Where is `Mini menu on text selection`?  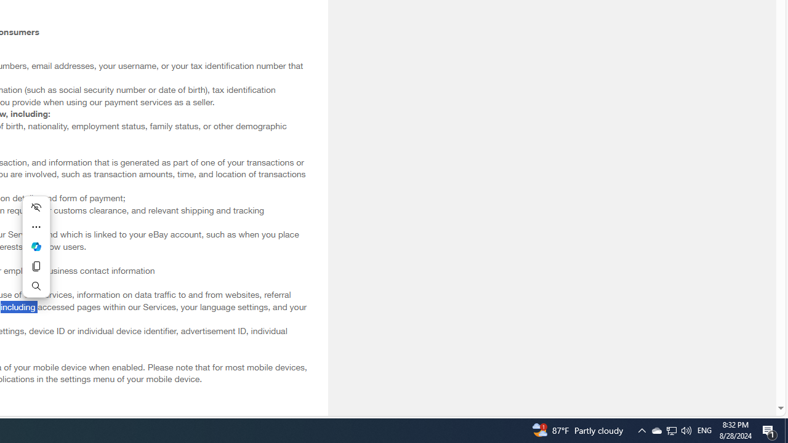 Mini menu on text selection is located at coordinates (36, 246).